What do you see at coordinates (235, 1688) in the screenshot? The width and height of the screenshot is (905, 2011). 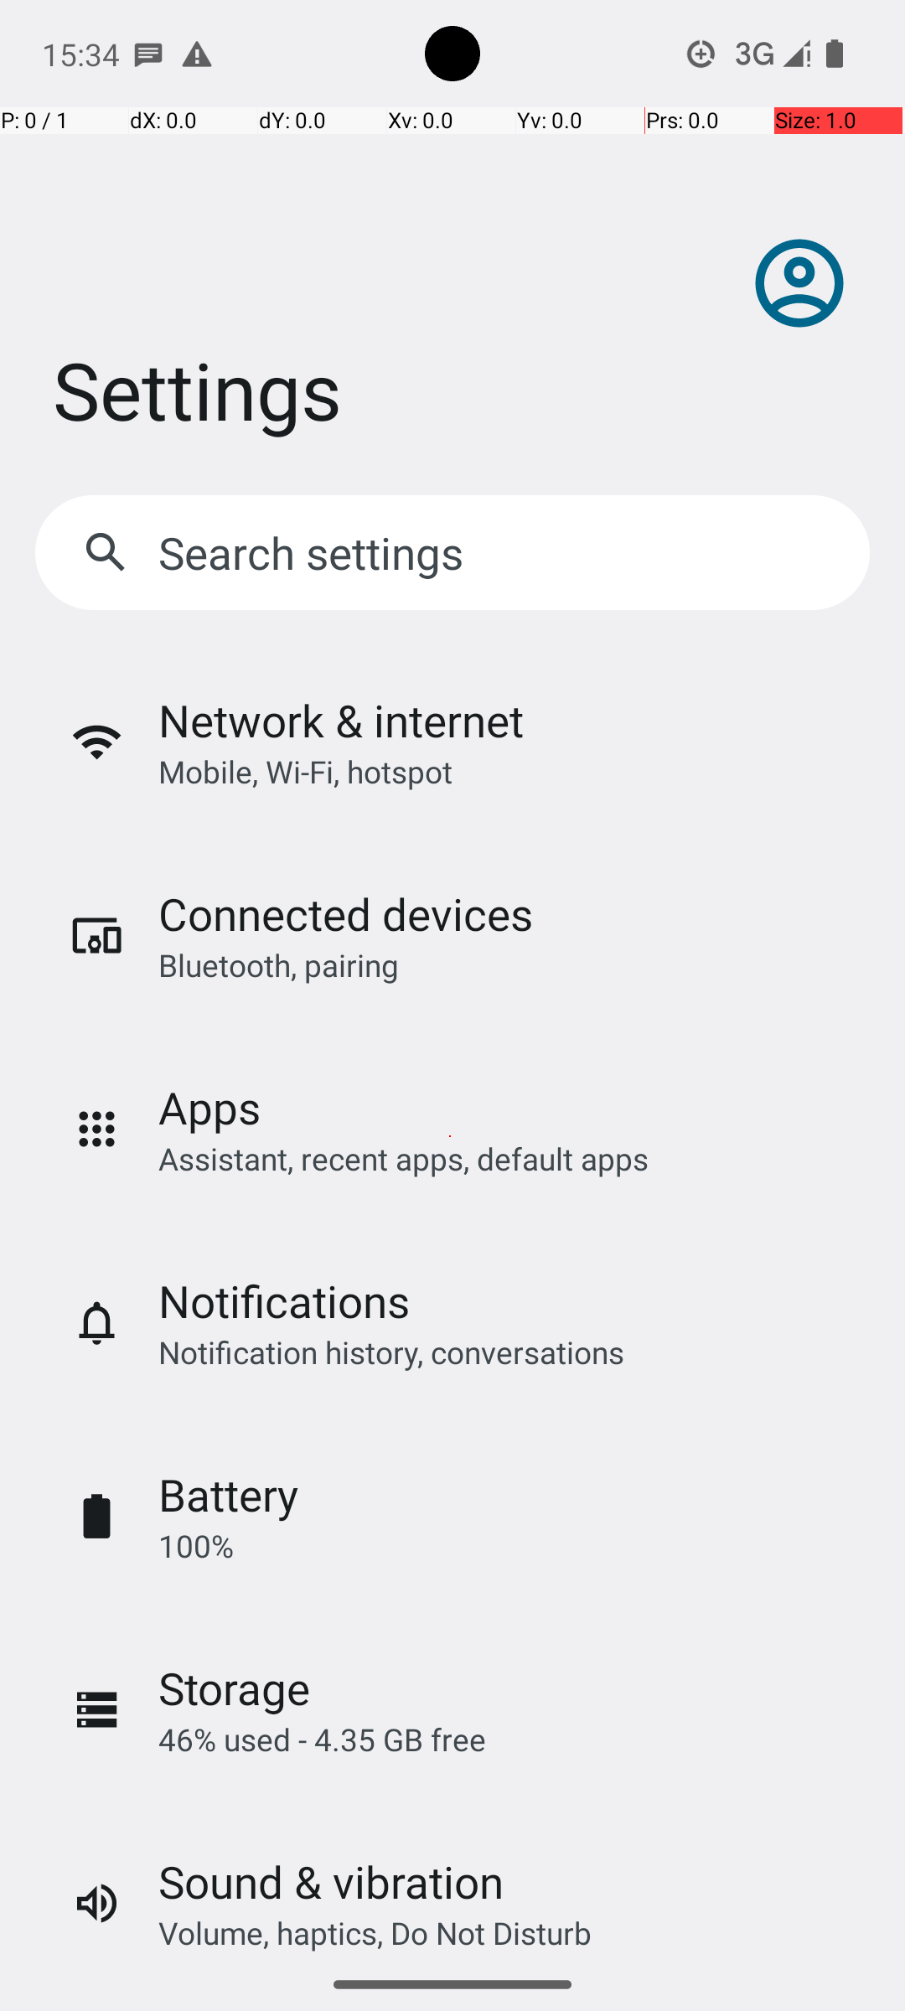 I see `Storage` at bounding box center [235, 1688].